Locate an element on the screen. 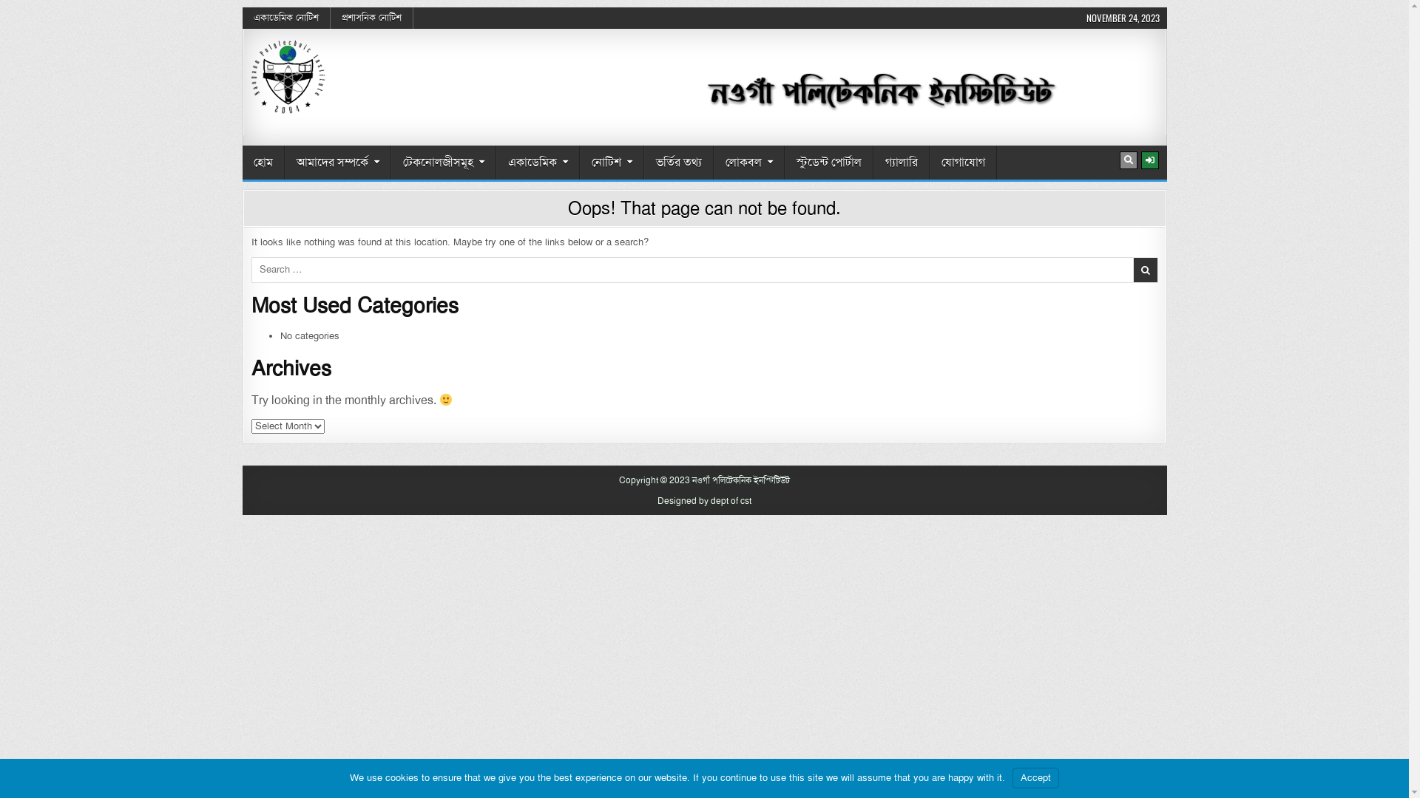  Designed by dept of cst is located at coordinates (704, 501).